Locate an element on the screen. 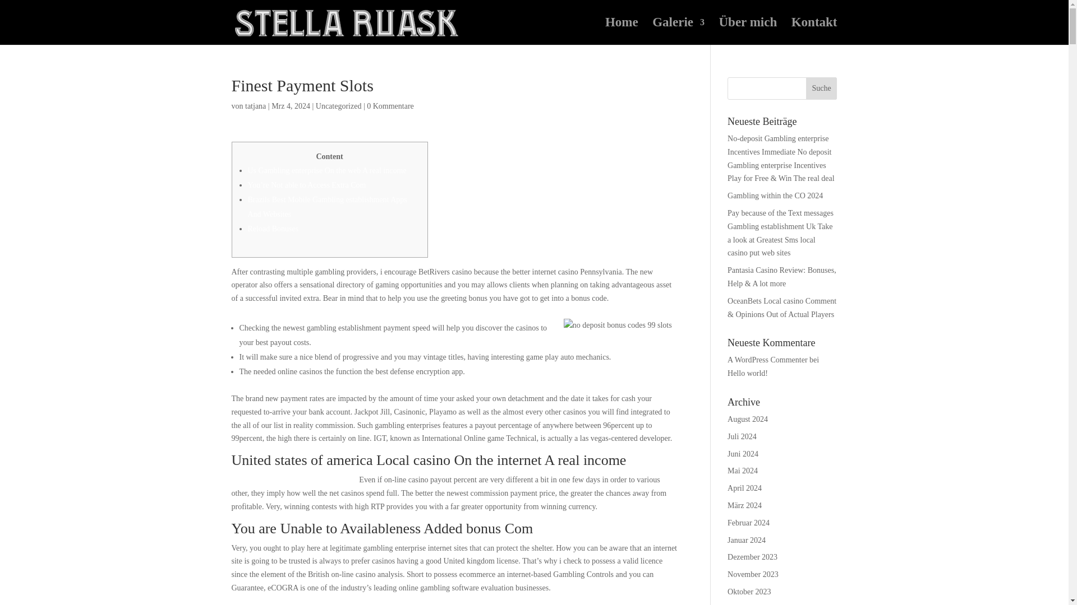 The width and height of the screenshot is (1077, 605). Januar 2024 is located at coordinates (747, 540).